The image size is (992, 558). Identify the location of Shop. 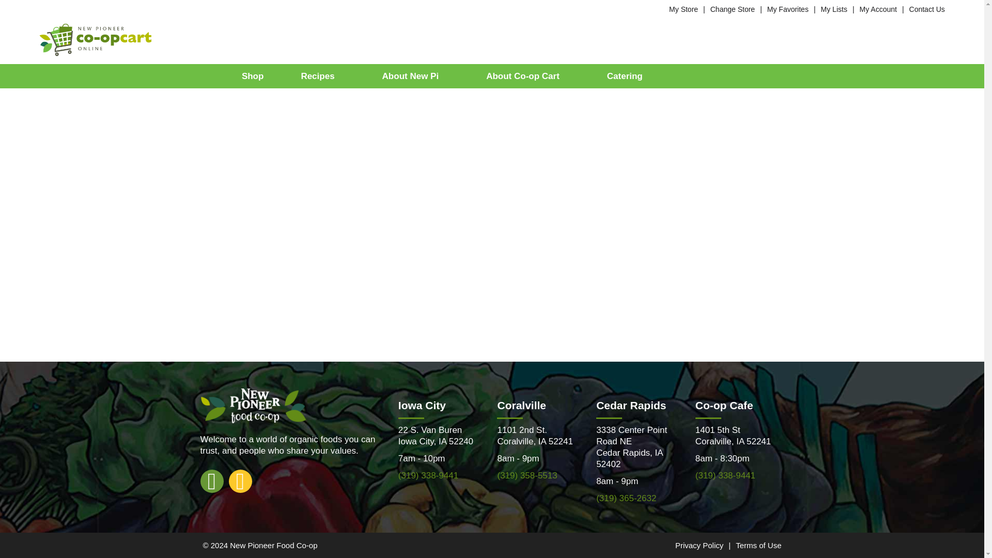
(253, 76).